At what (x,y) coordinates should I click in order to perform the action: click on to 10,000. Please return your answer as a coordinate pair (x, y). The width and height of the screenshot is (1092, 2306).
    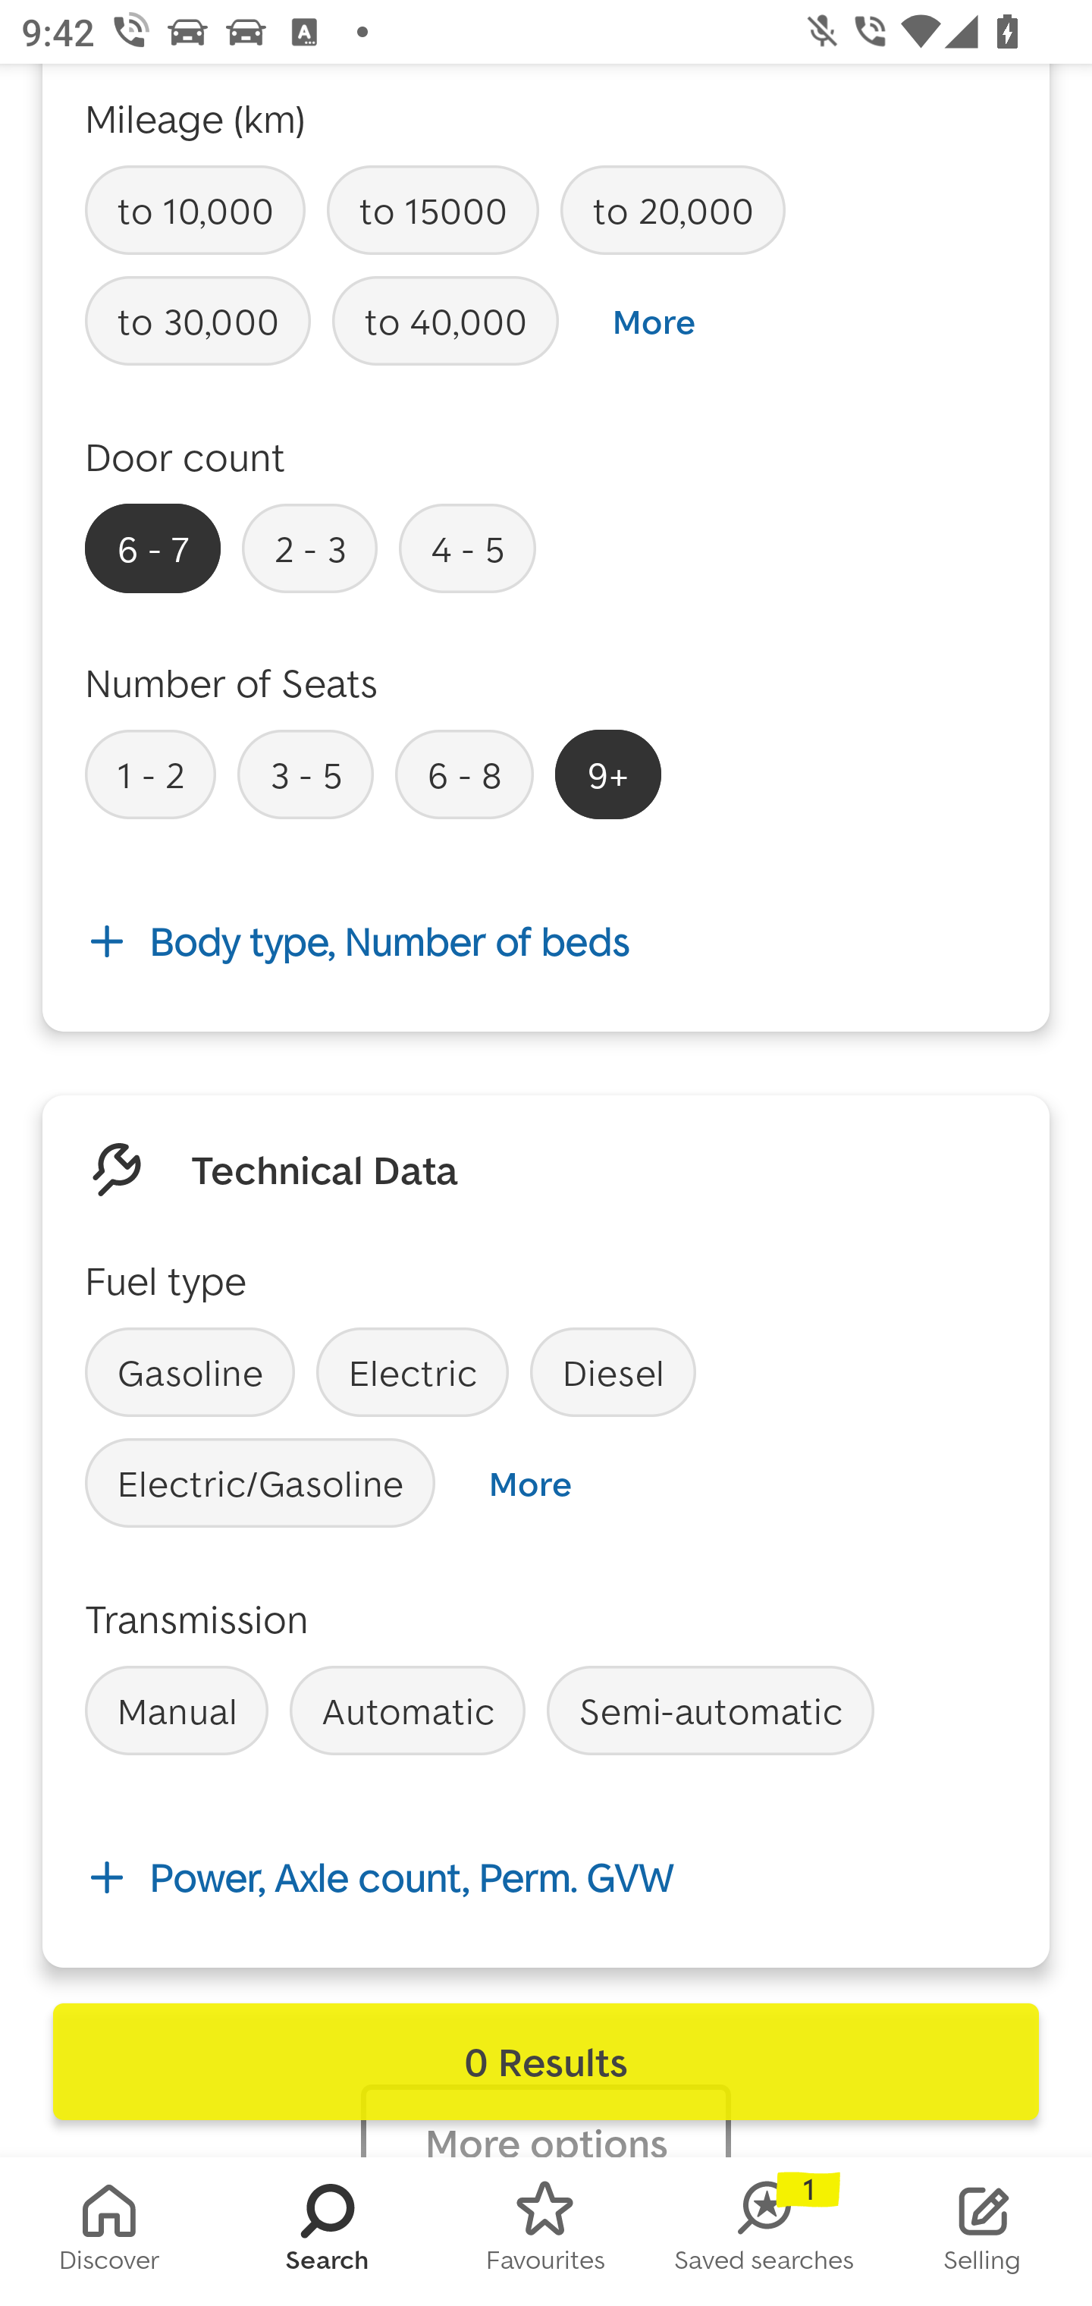
    Looking at the image, I should click on (196, 211).